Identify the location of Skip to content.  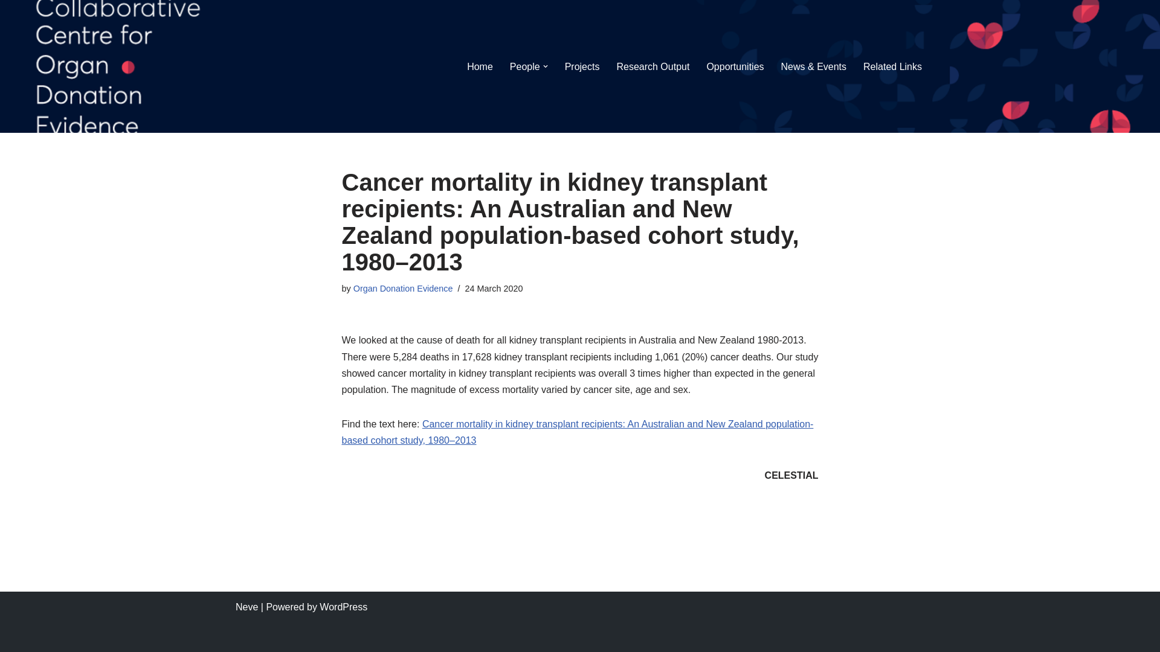
(9, 25).